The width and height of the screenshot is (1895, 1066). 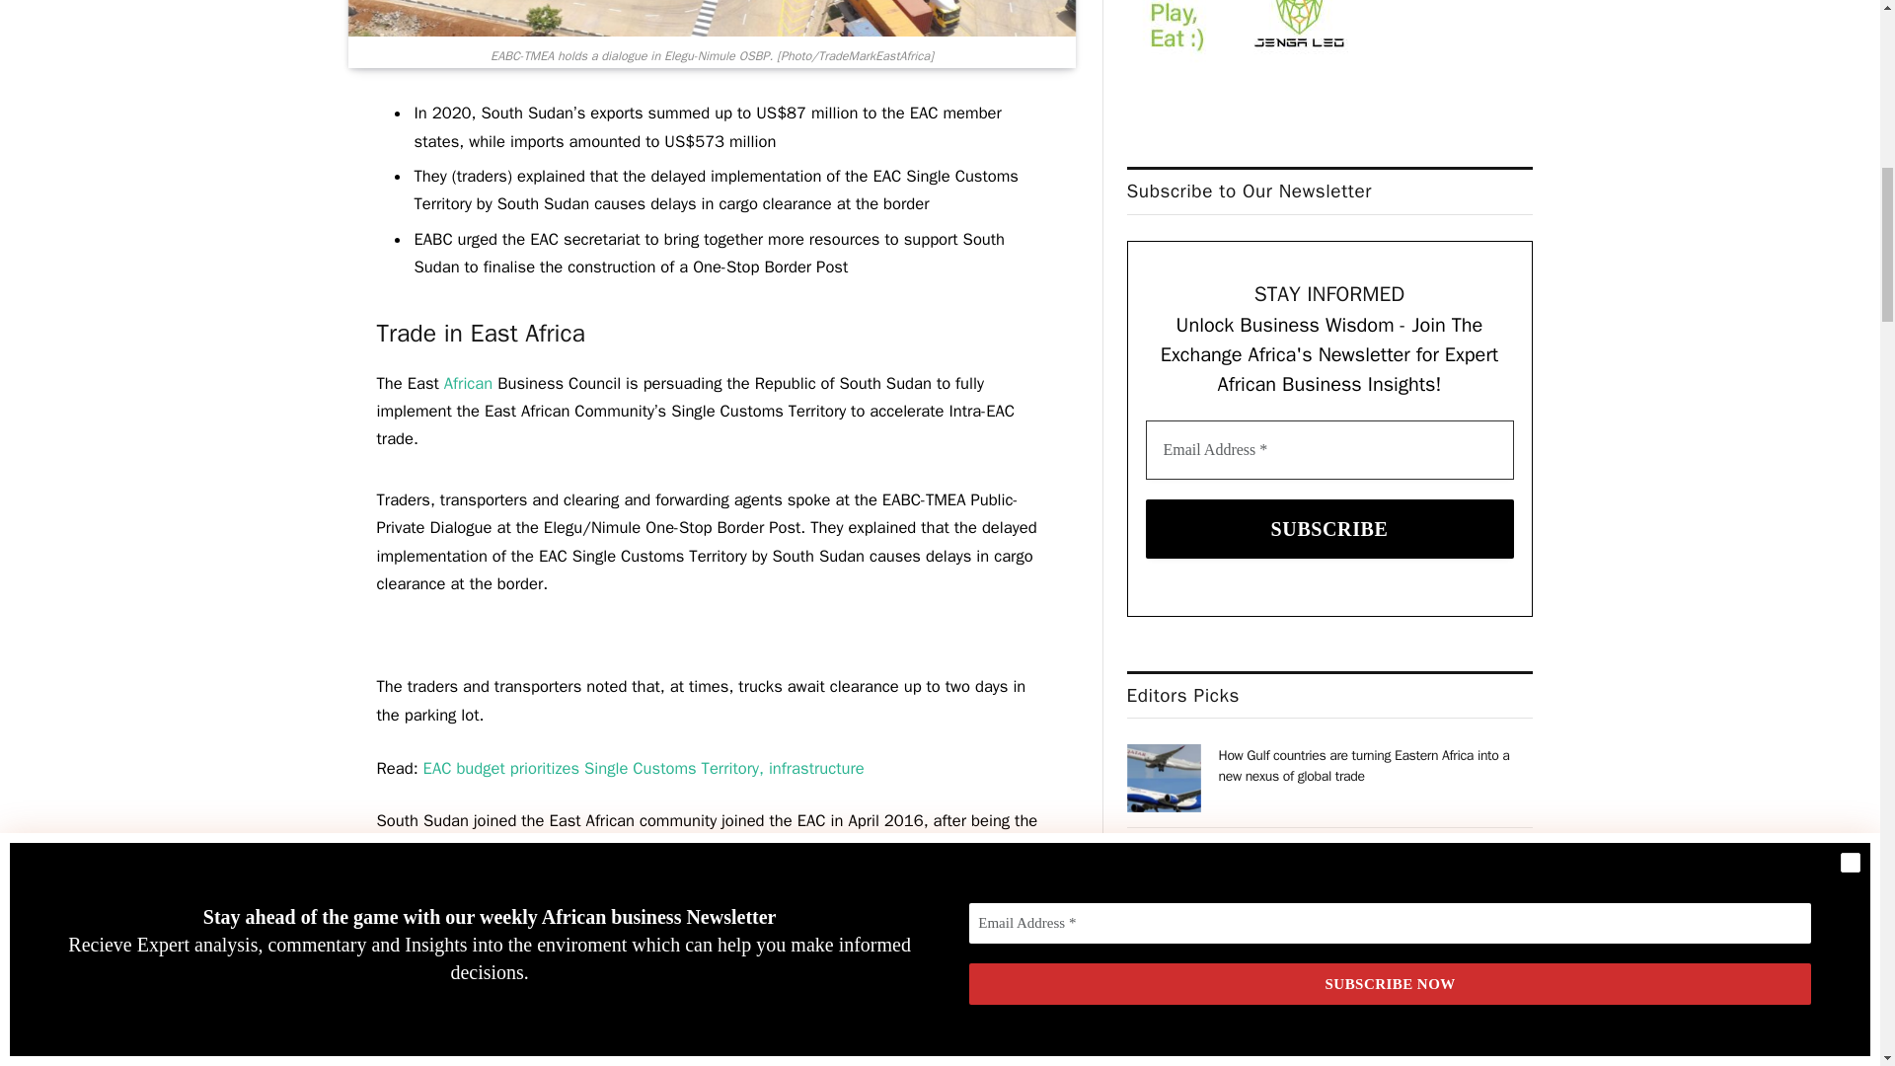 What do you see at coordinates (1330, 529) in the screenshot?
I see `SUBSCRIBE` at bounding box center [1330, 529].